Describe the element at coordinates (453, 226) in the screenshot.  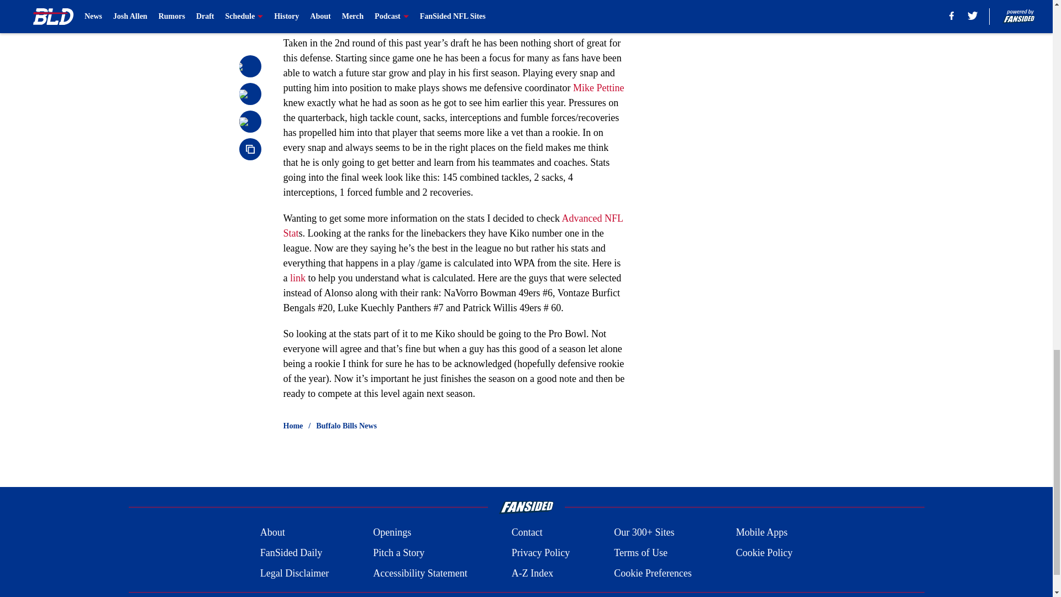
I see `Advanced NFL Stat` at that location.